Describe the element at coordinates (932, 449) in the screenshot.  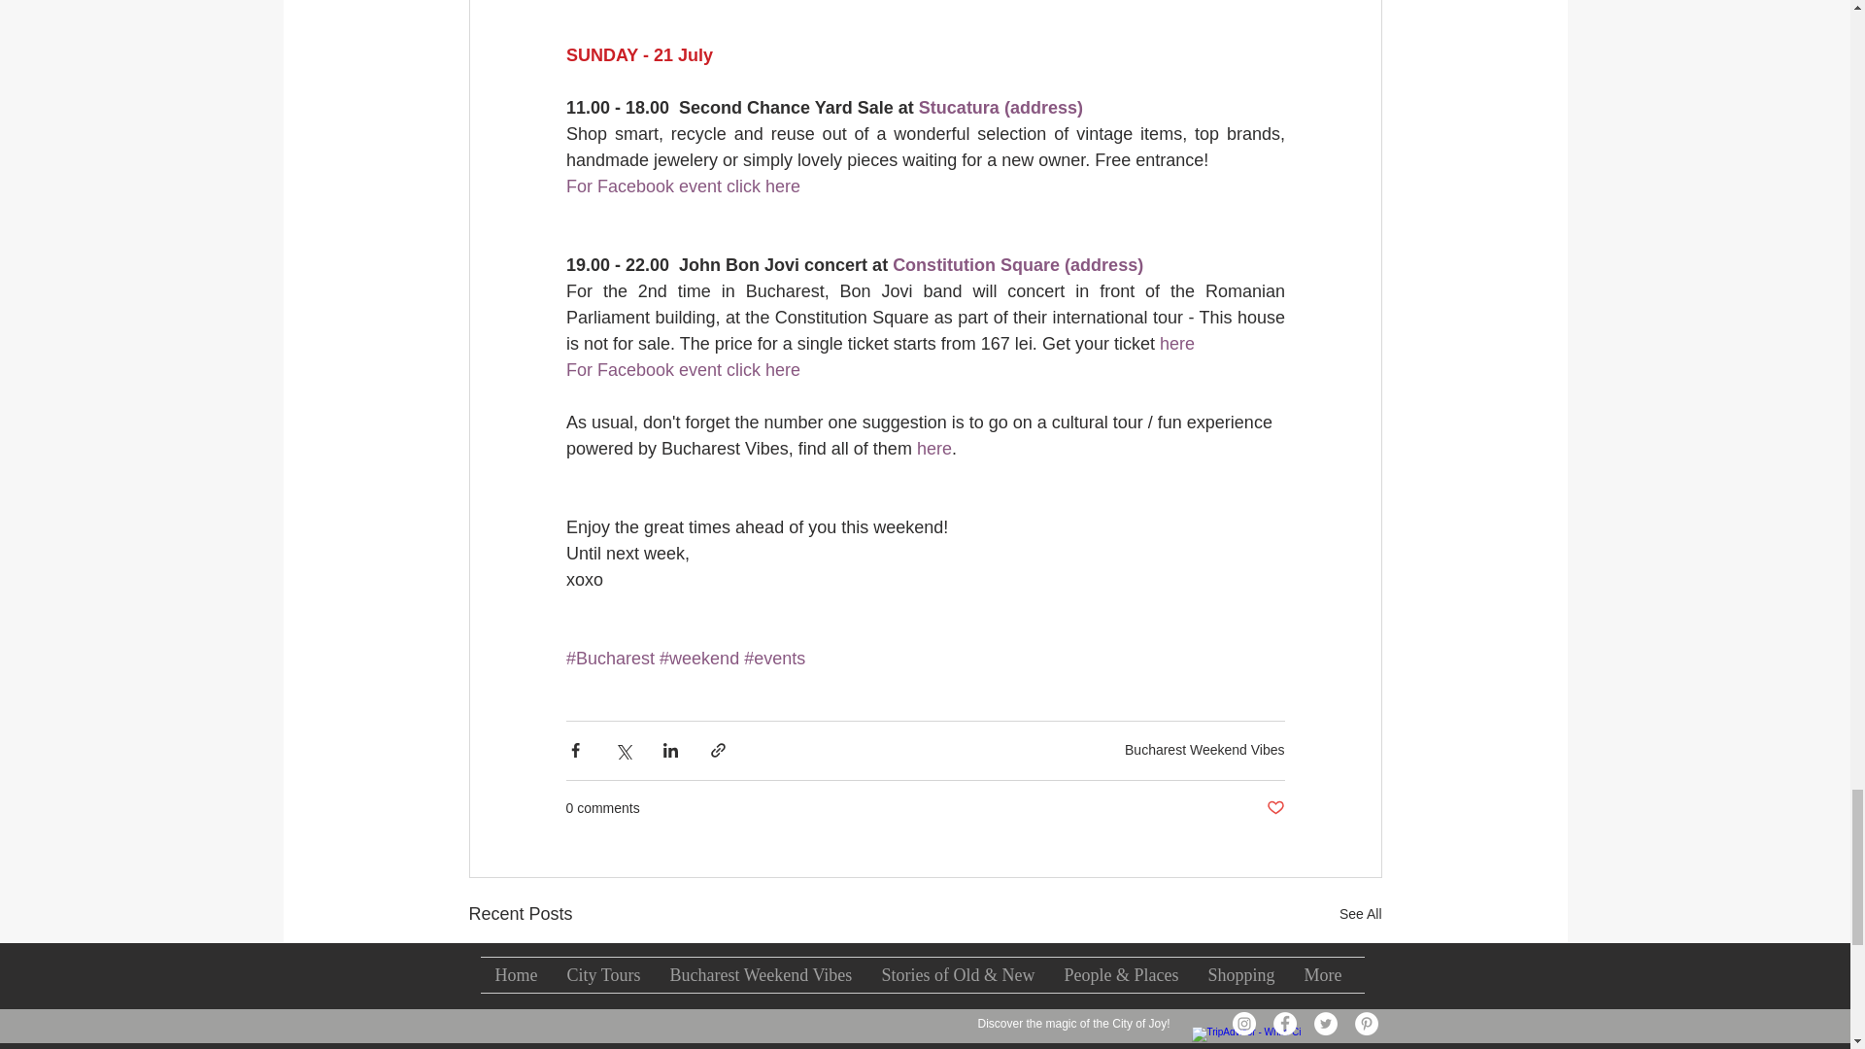
I see `here` at that location.